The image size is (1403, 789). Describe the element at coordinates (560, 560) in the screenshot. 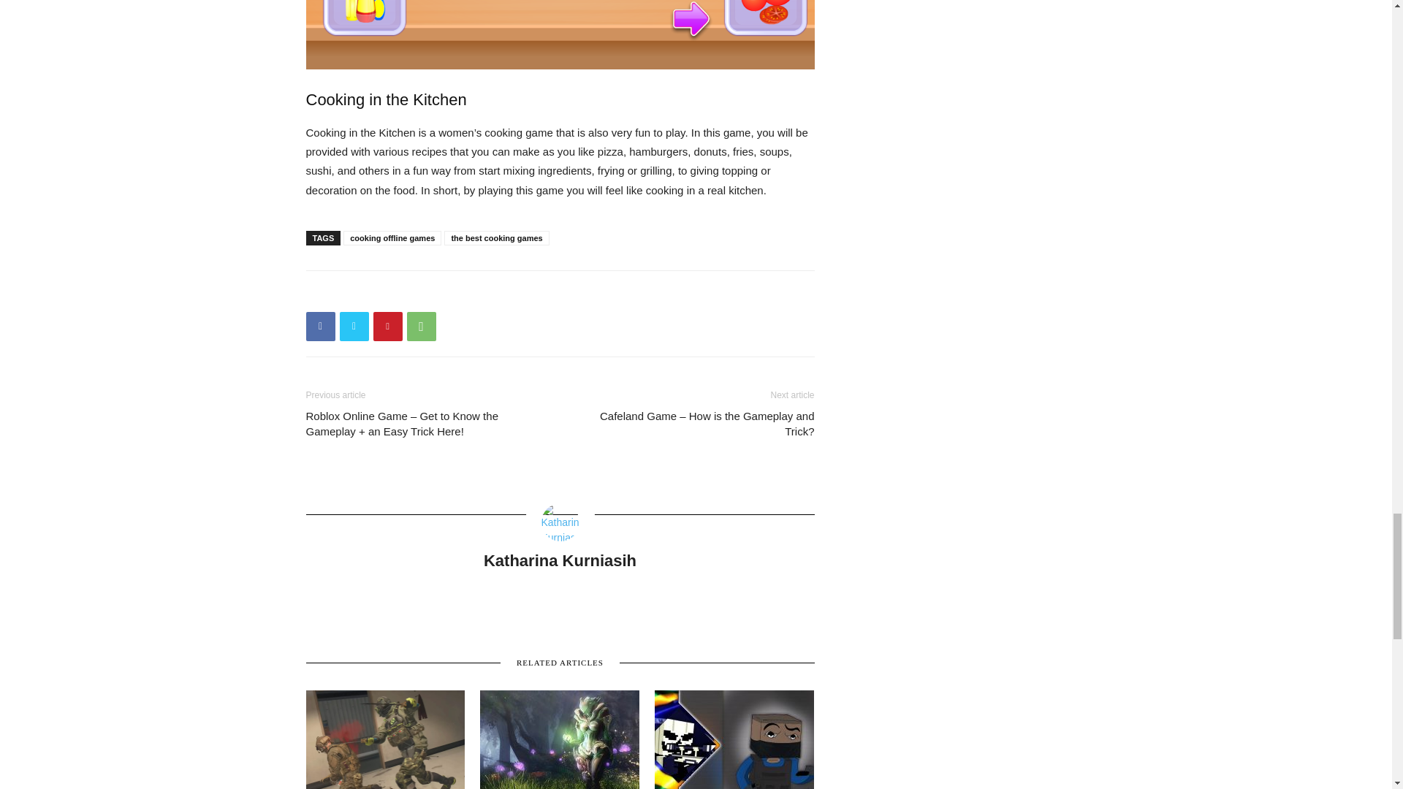

I see `Katharina Kurniasih` at that location.